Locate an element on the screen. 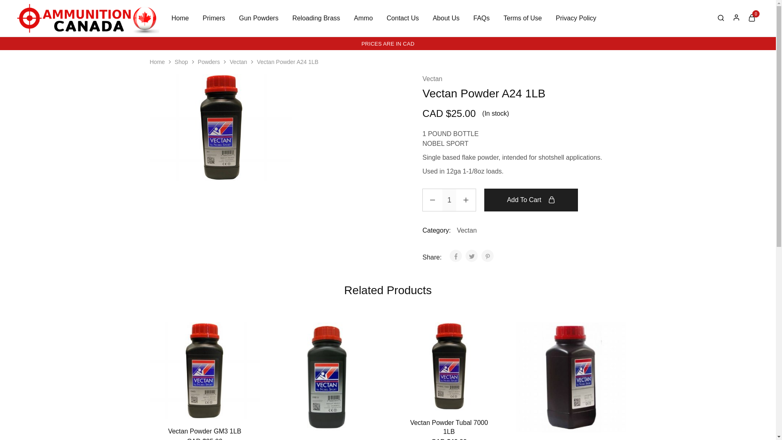  Ammo is located at coordinates (363, 18).